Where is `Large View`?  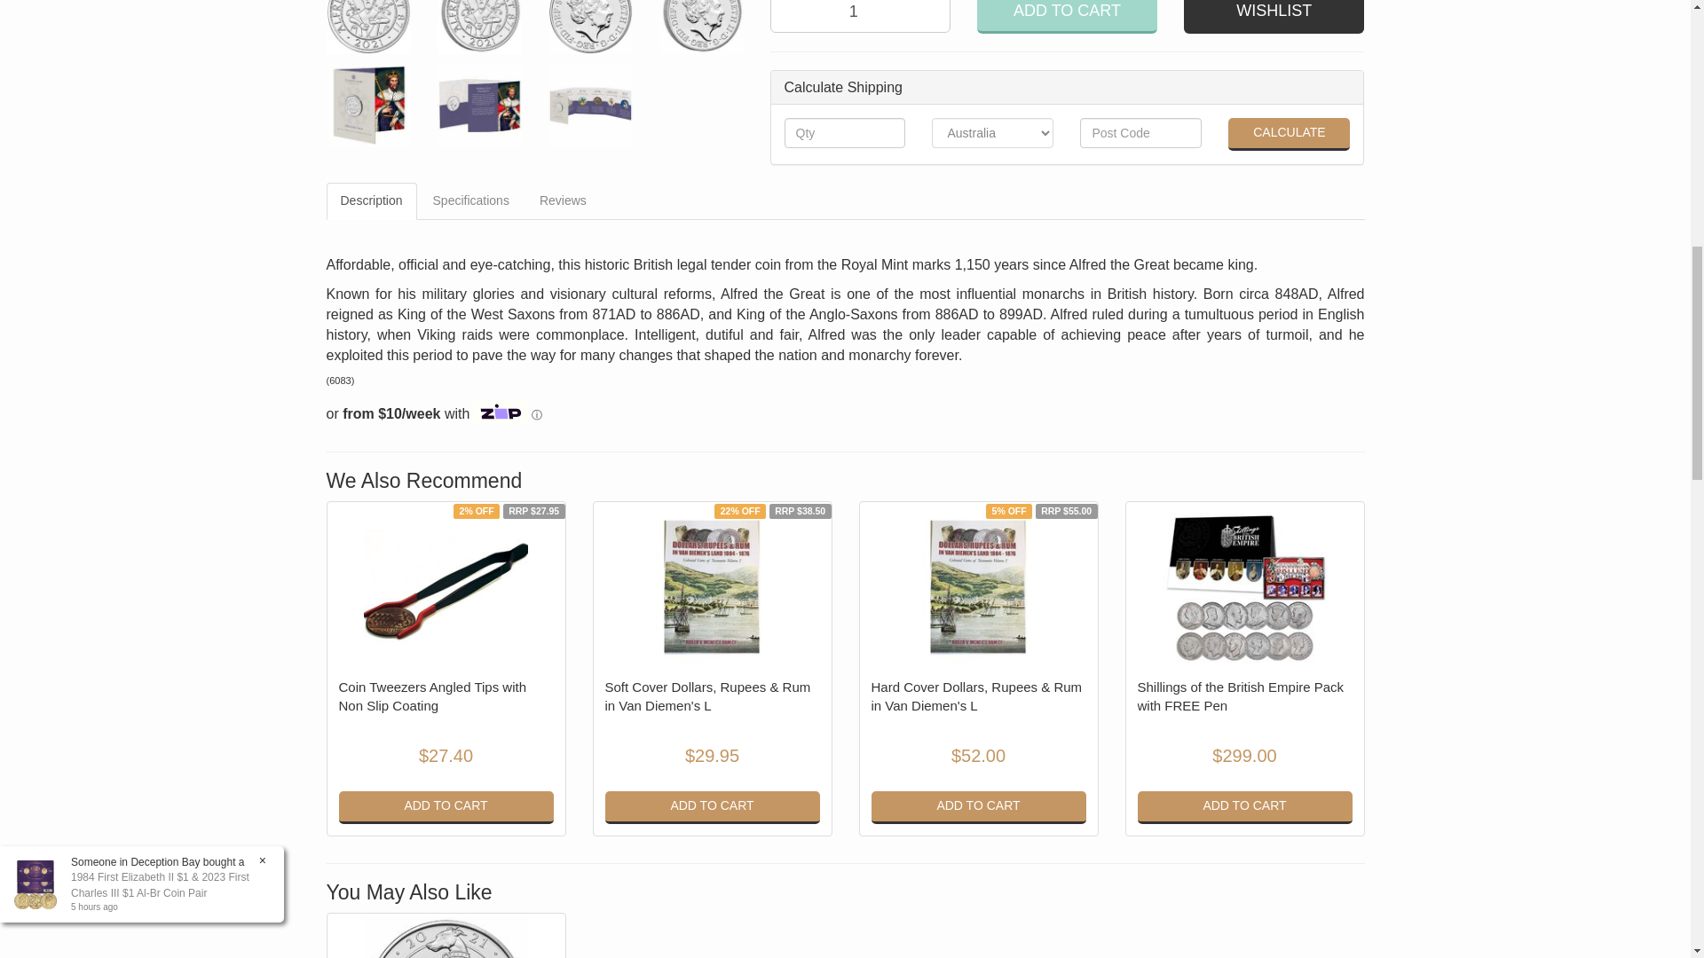
Large View is located at coordinates (478, 27).